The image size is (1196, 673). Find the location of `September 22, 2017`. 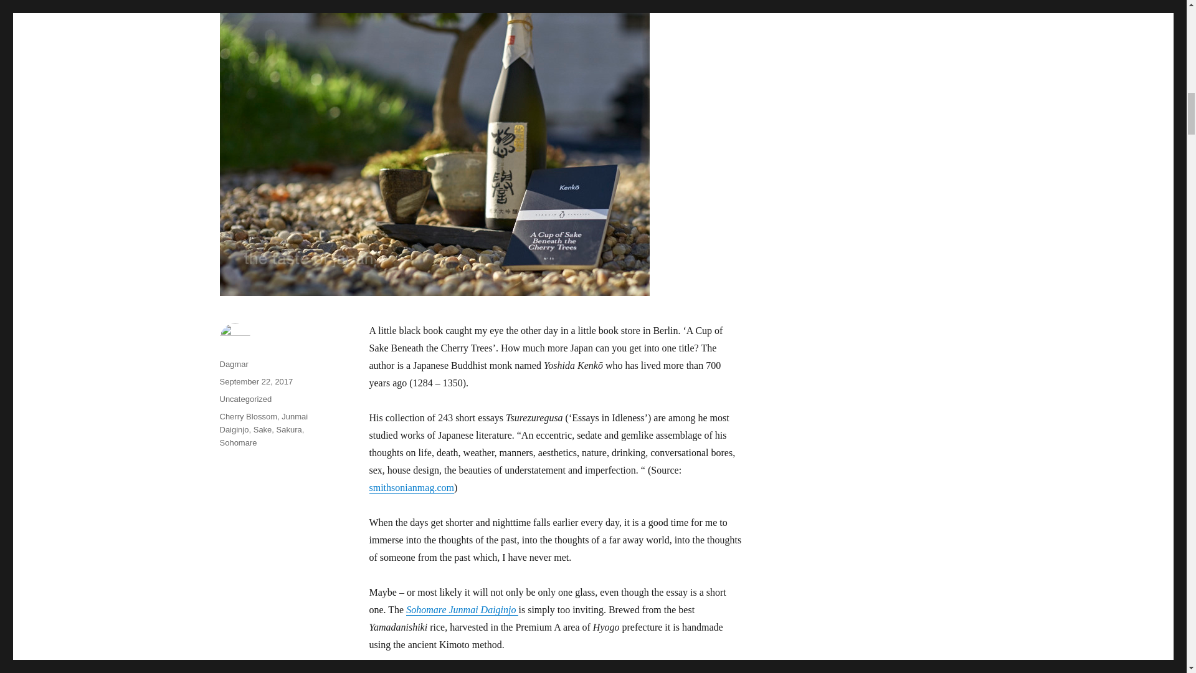

September 22, 2017 is located at coordinates (255, 381).